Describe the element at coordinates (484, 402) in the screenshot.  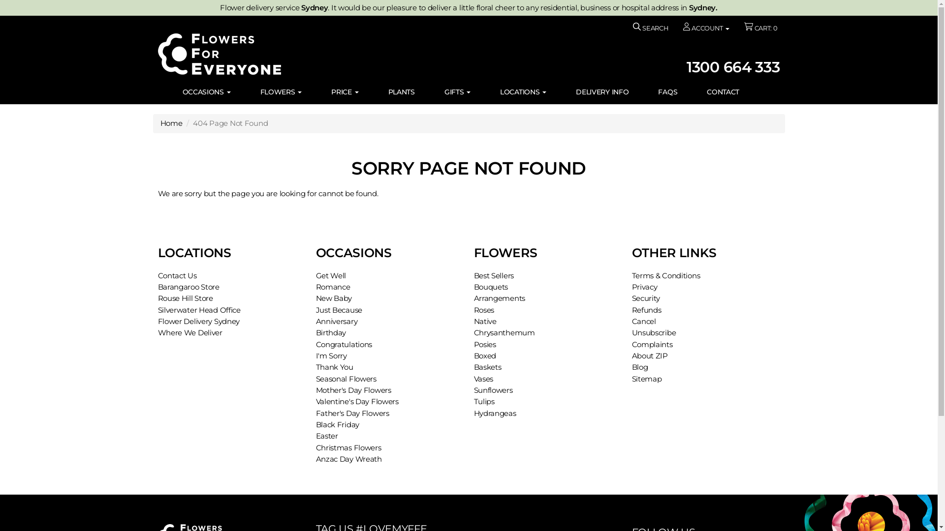
I see `Tulips` at that location.